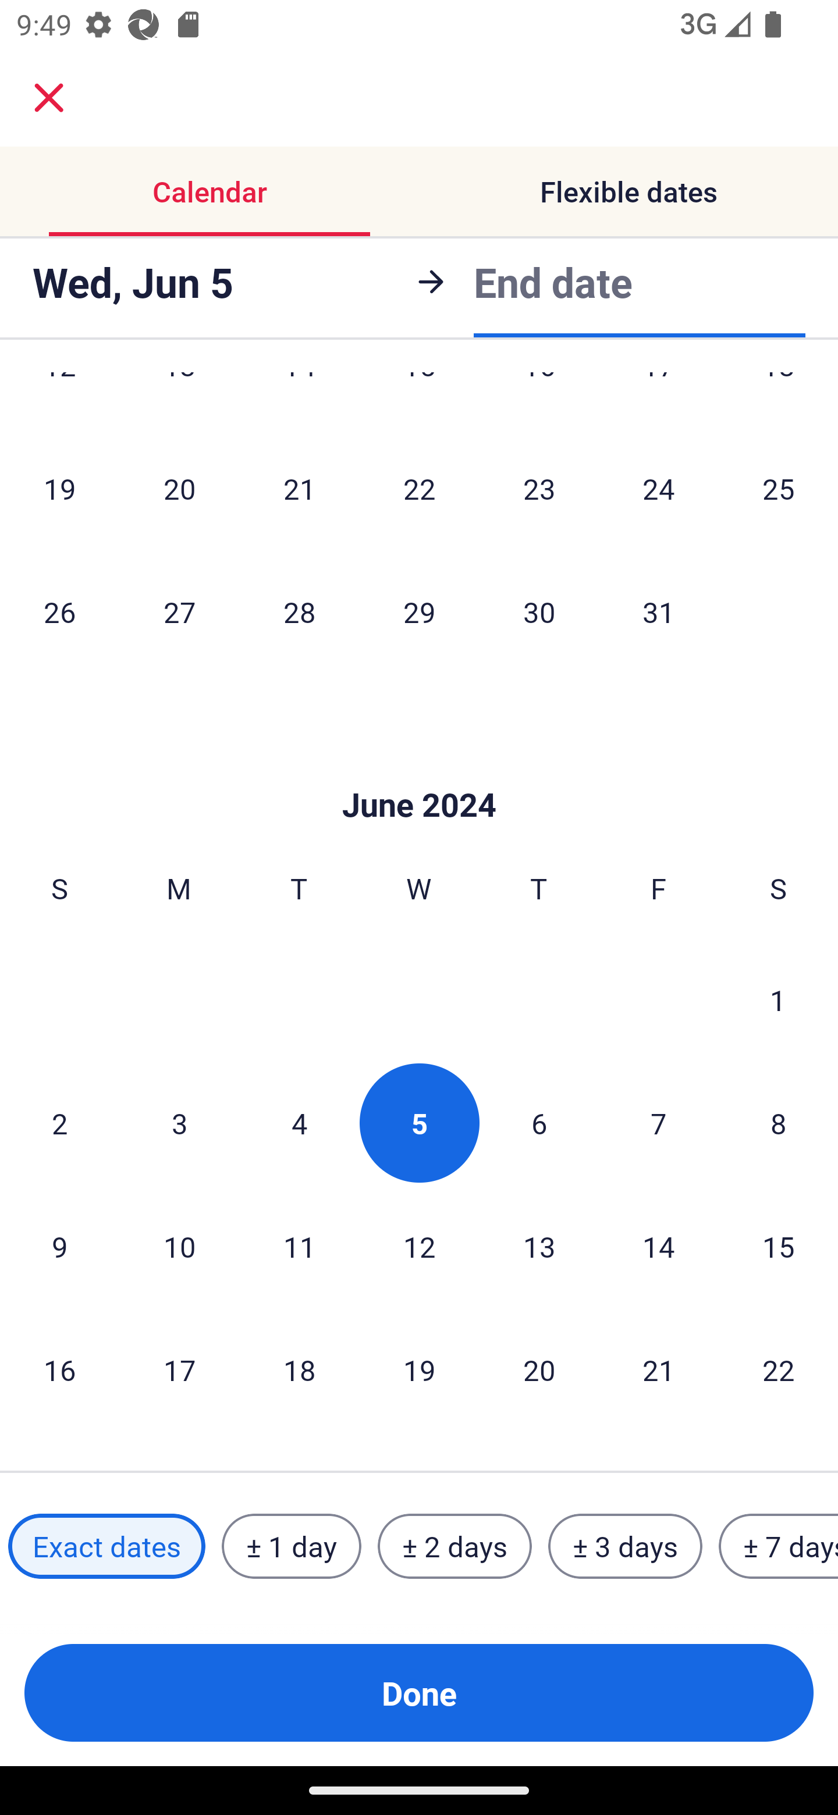 The width and height of the screenshot is (838, 1815). Describe the element at coordinates (299, 611) in the screenshot. I see `28 Tuesday, May 28, 2024` at that location.